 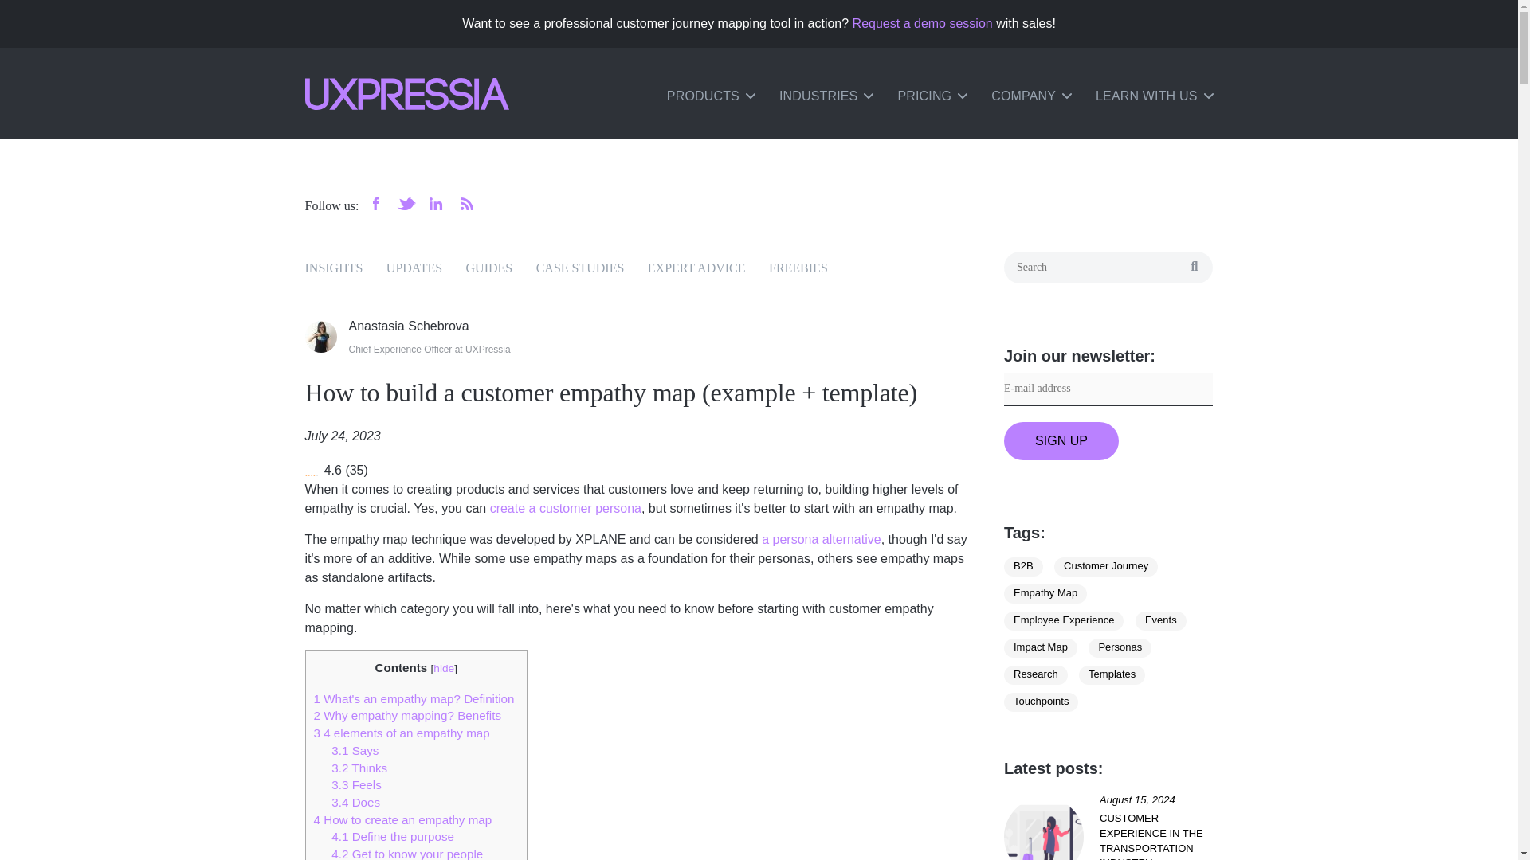 What do you see at coordinates (414, 268) in the screenshot?
I see `UPDATES` at bounding box center [414, 268].